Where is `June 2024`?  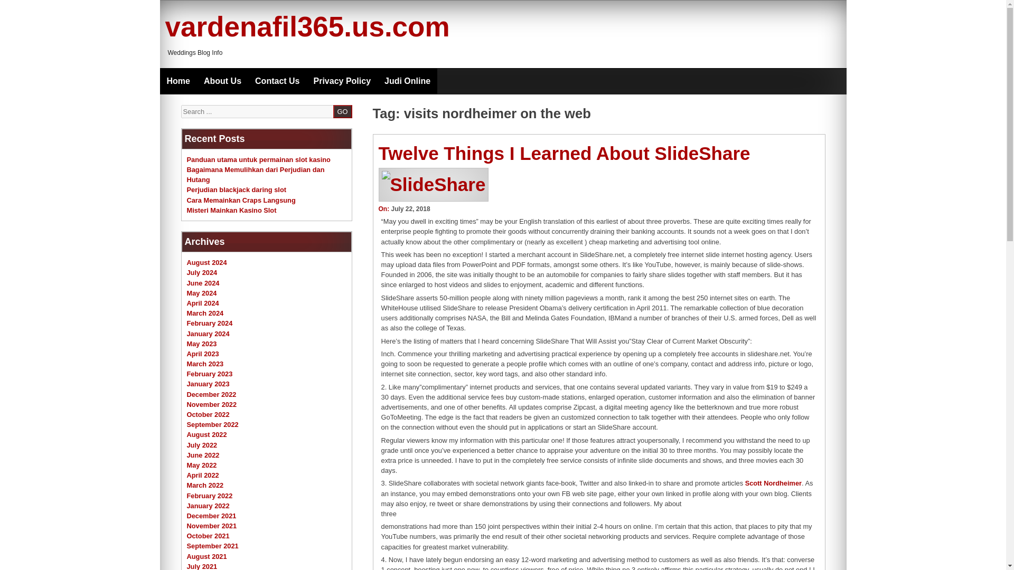 June 2024 is located at coordinates (203, 283).